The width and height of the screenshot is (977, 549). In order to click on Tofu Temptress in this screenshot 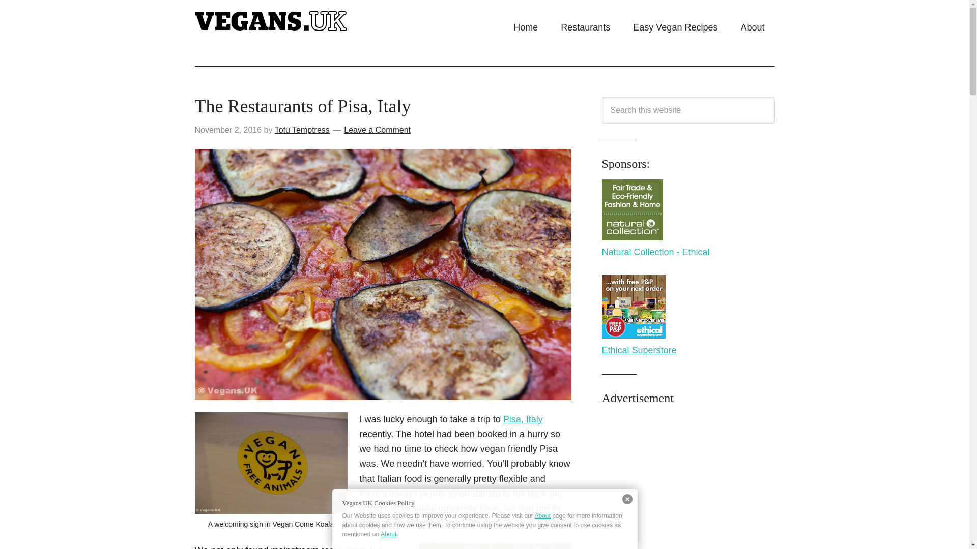, I will do `click(302, 130)`.